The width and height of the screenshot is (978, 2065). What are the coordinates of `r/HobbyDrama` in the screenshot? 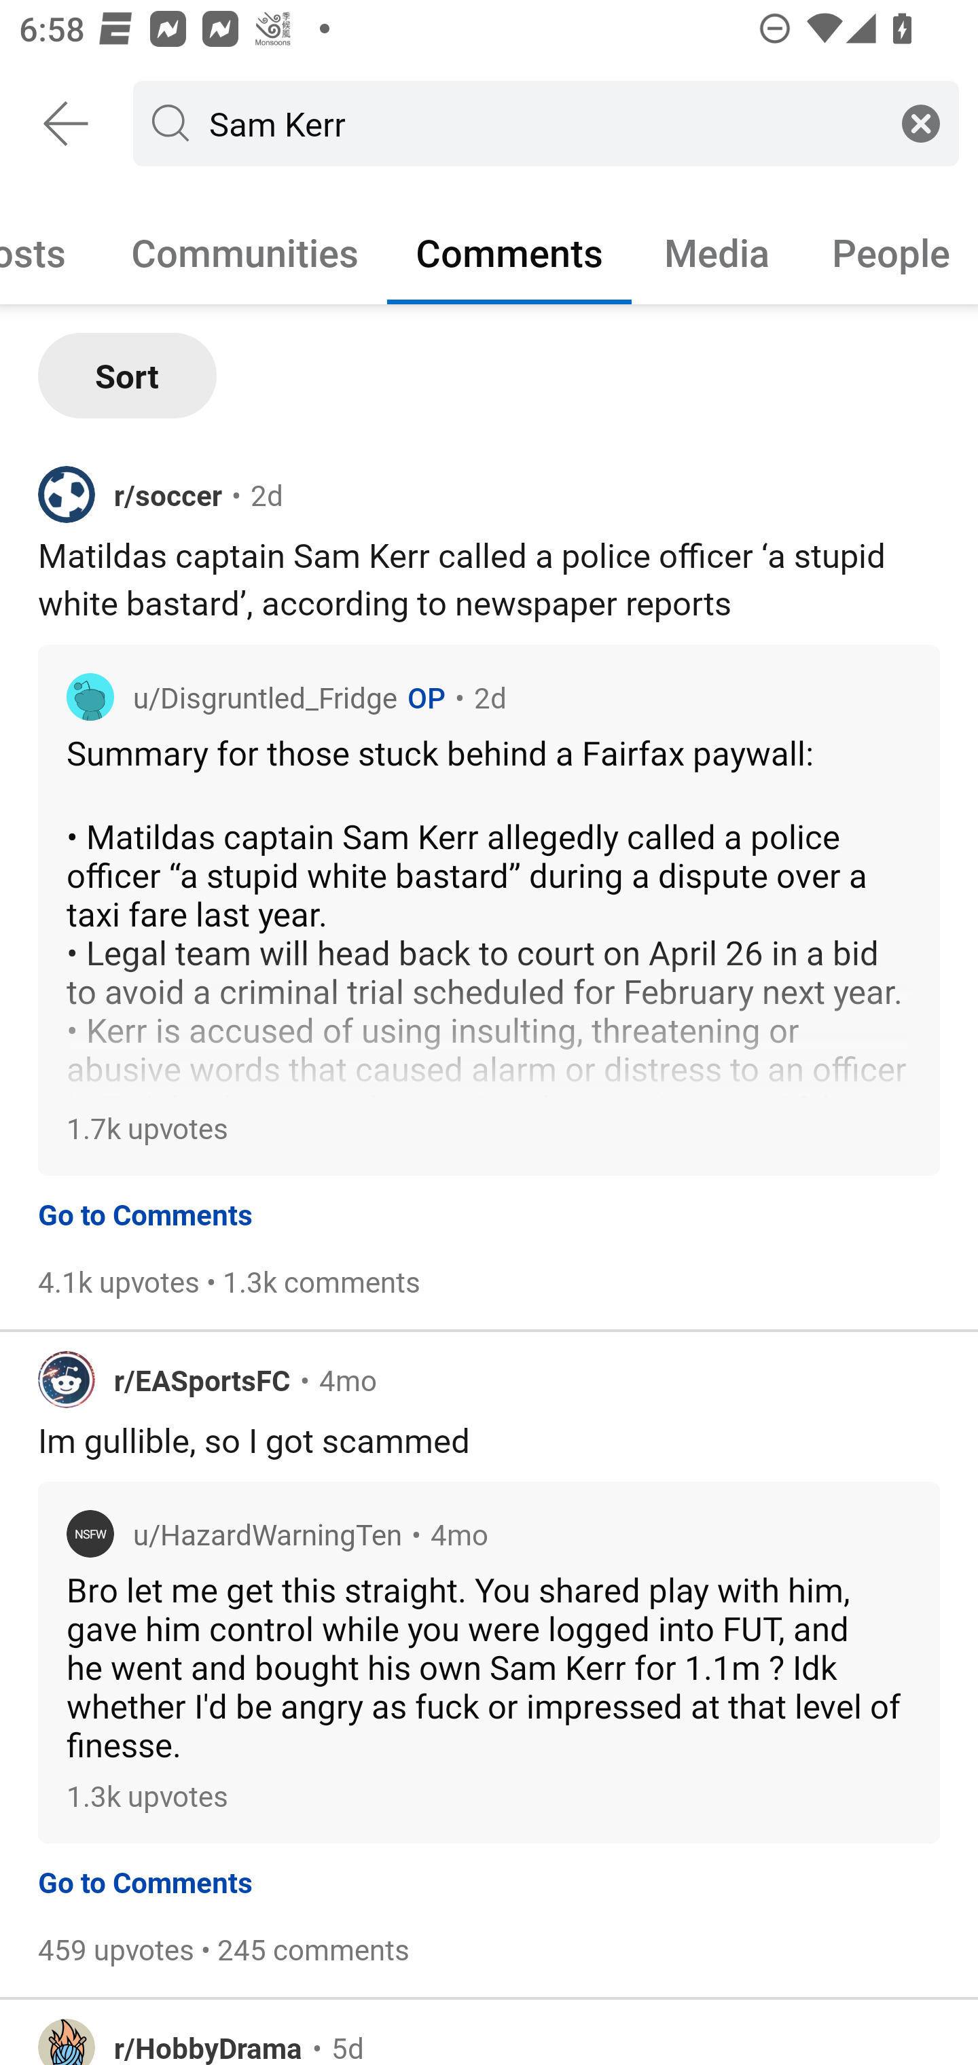 It's located at (209, 2028).